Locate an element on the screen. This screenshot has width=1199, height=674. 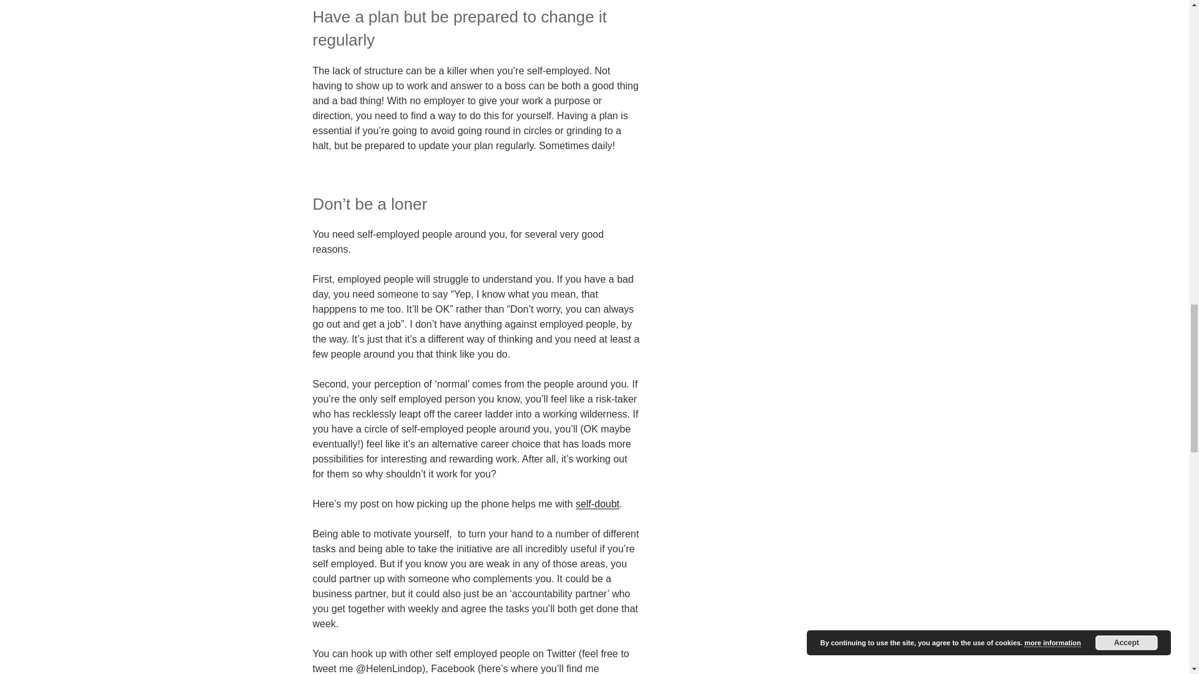
self-doubt is located at coordinates (597, 504).